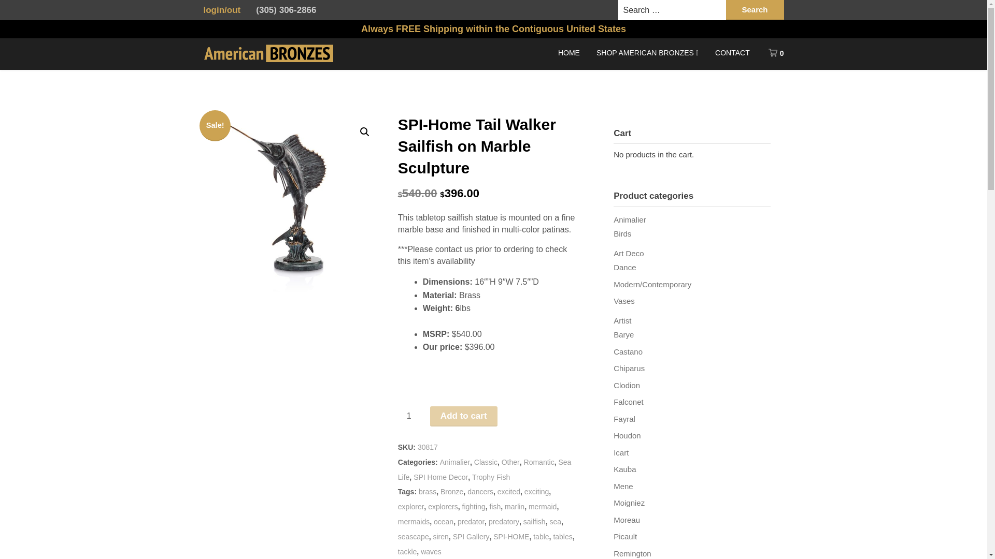 This screenshot has height=559, width=995. I want to click on exciting, so click(536, 491).